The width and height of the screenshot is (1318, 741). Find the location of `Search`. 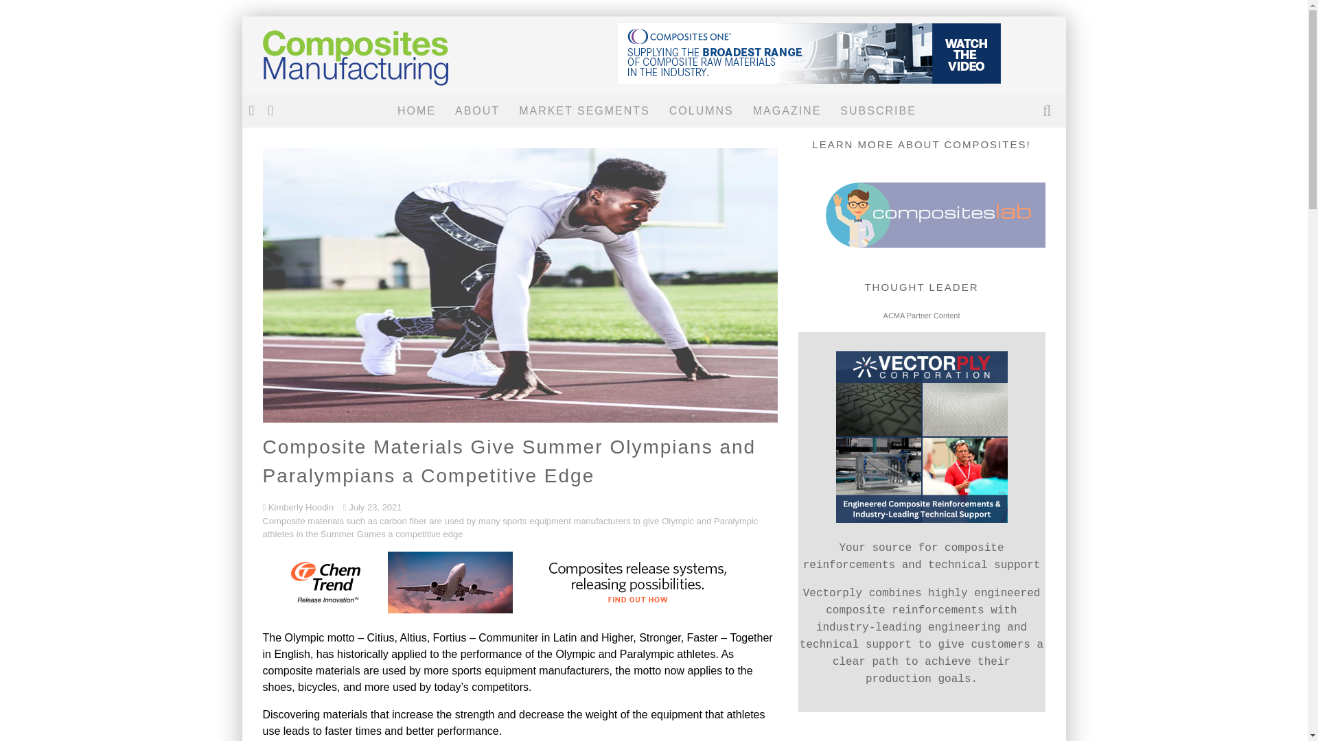

Search is located at coordinates (1048, 111).